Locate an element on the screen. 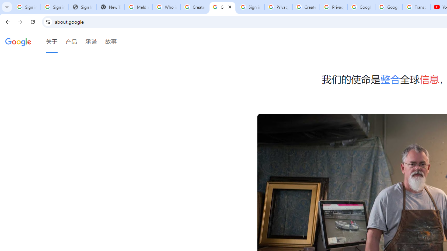  Create your Google Account is located at coordinates (194, 7).